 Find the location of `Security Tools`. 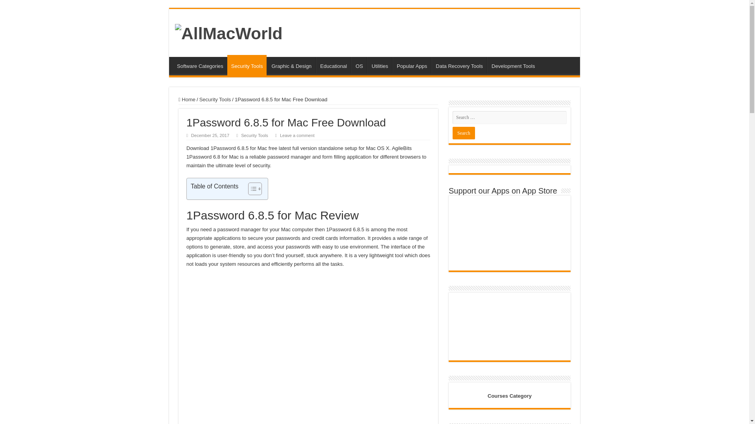

Security Tools is located at coordinates (215, 100).